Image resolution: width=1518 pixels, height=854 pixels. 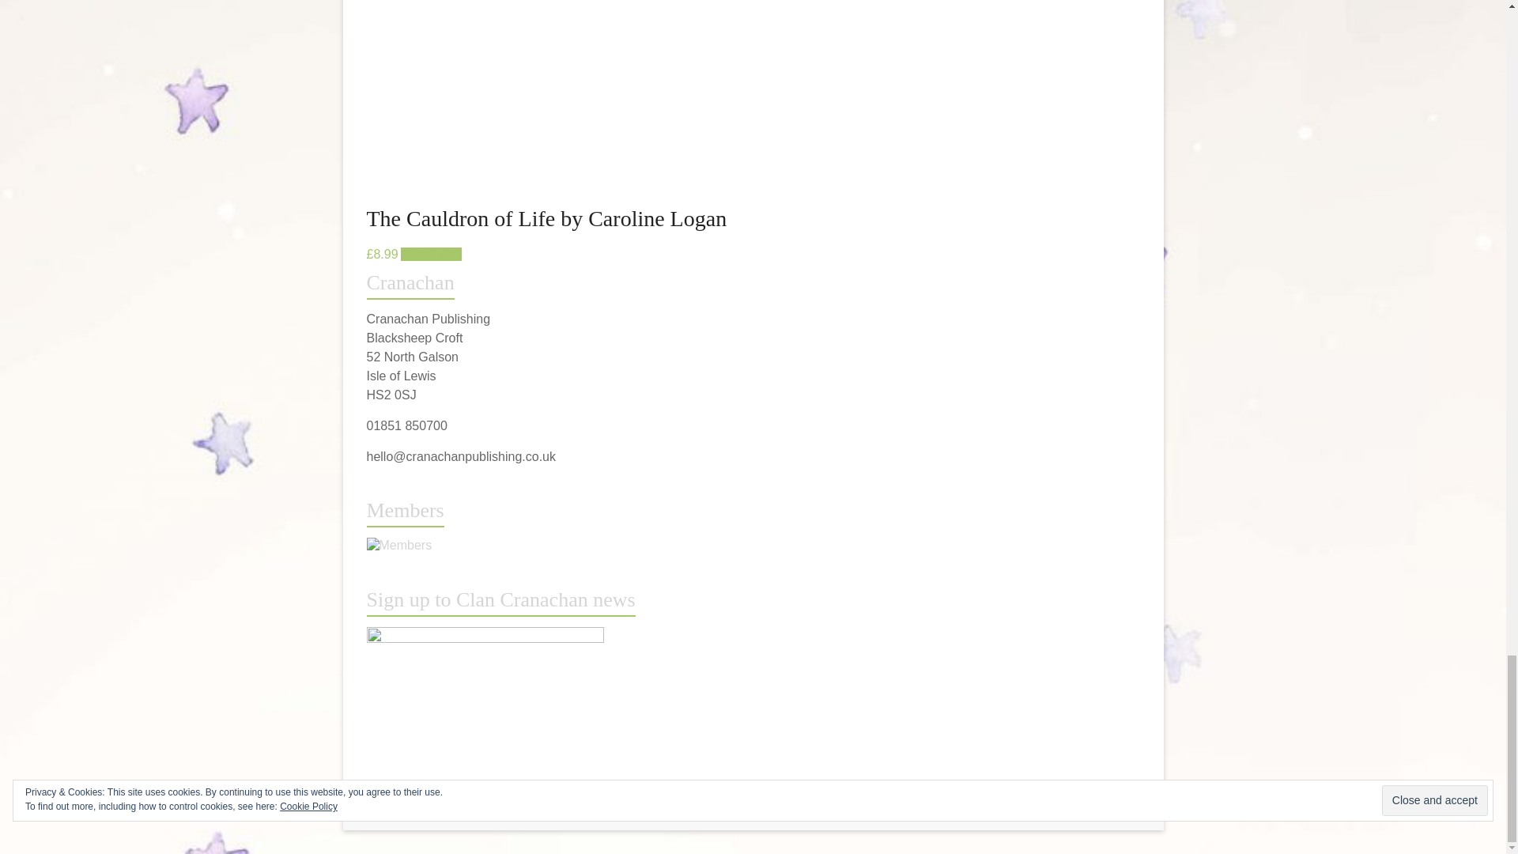 I want to click on Newsletter sign up box website, so click(x=485, y=634).